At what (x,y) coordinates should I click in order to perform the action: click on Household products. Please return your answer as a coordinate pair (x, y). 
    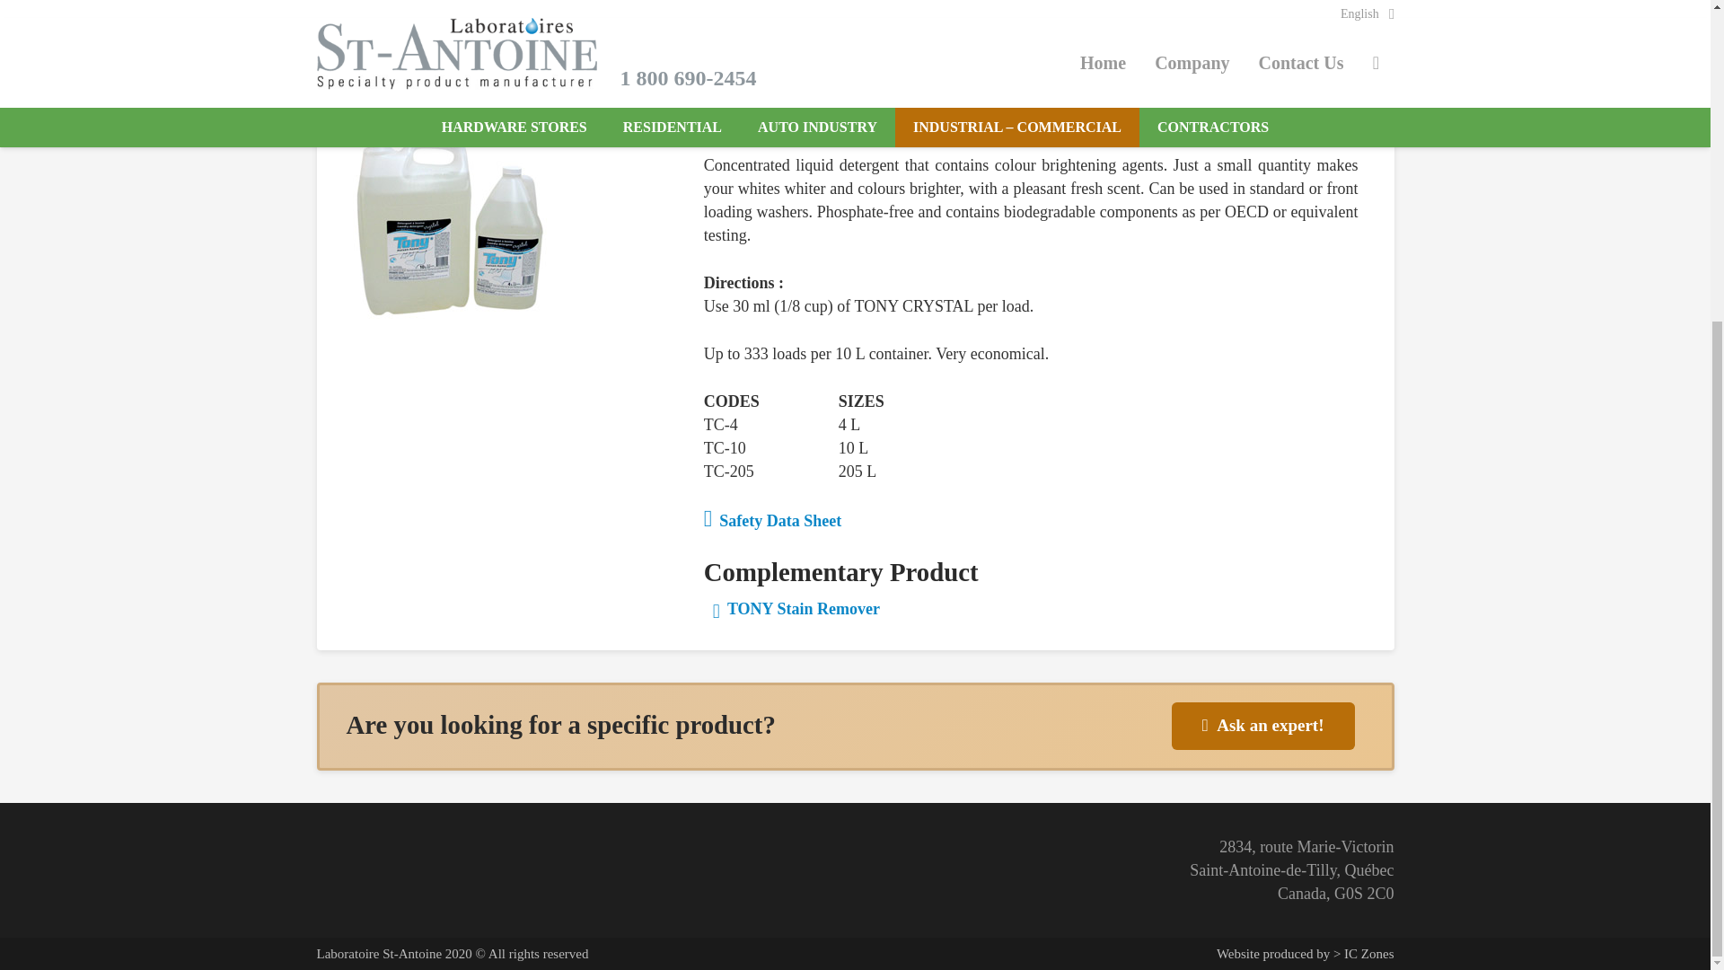
    Looking at the image, I should click on (639, 36).